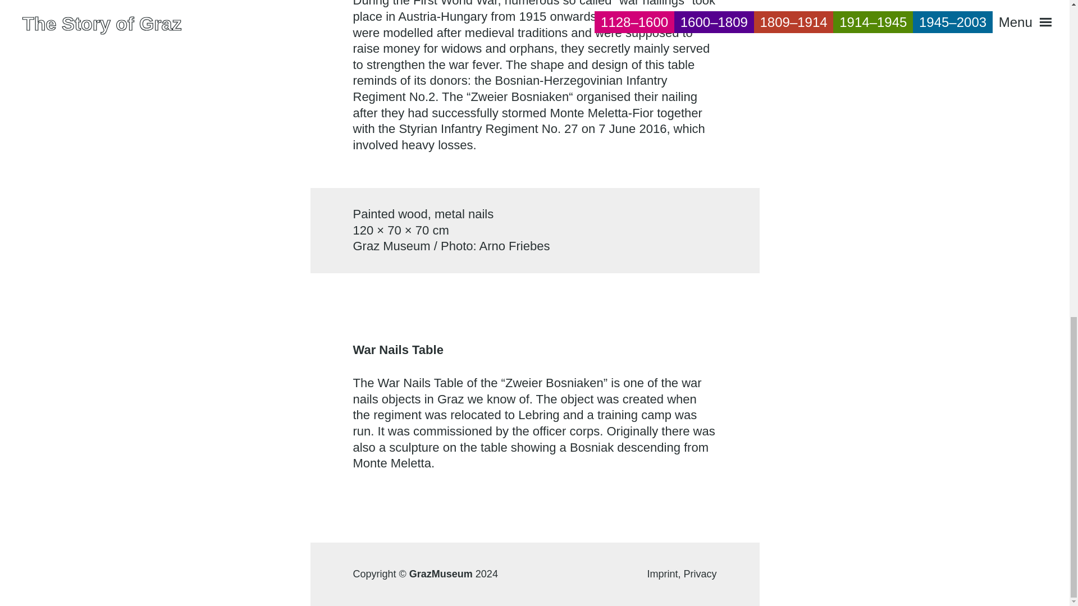 The height and width of the screenshot is (606, 1078). Describe the element at coordinates (700, 573) in the screenshot. I see `Privacy` at that location.